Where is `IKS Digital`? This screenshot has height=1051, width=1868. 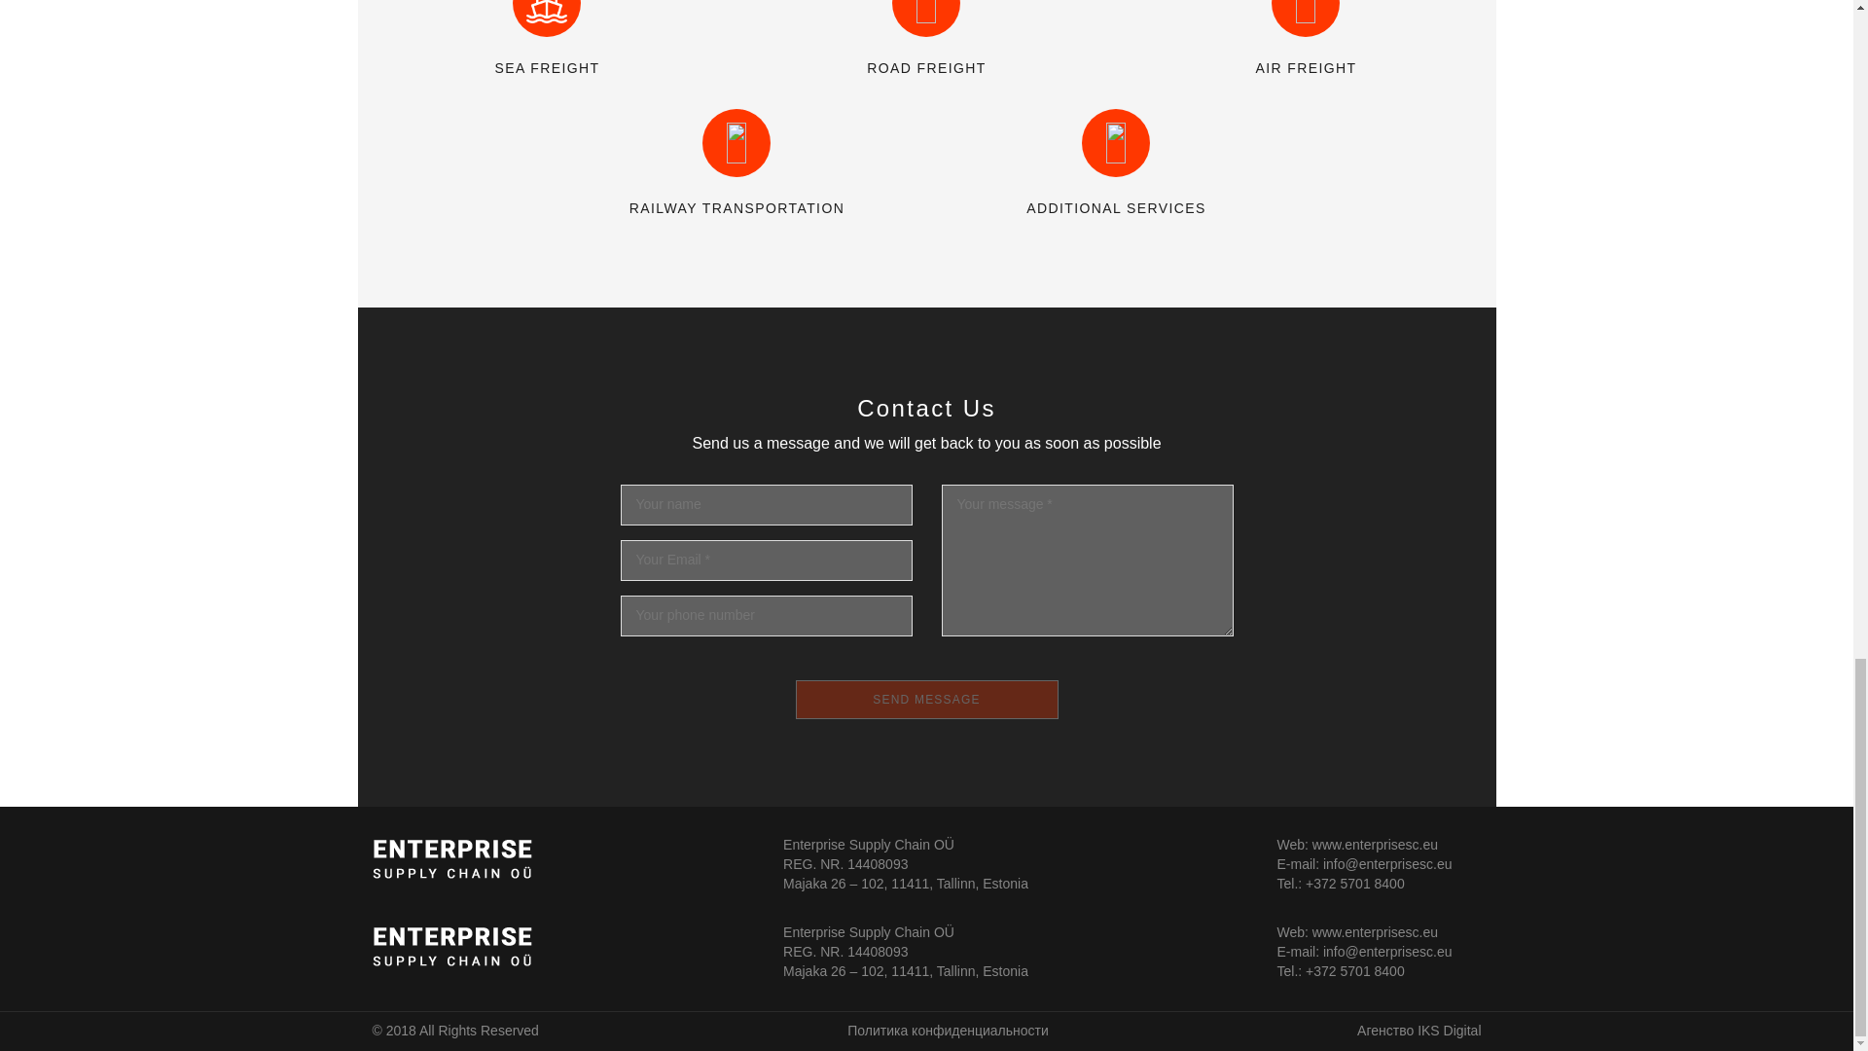
IKS Digital is located at coordinates (1450, 1030).